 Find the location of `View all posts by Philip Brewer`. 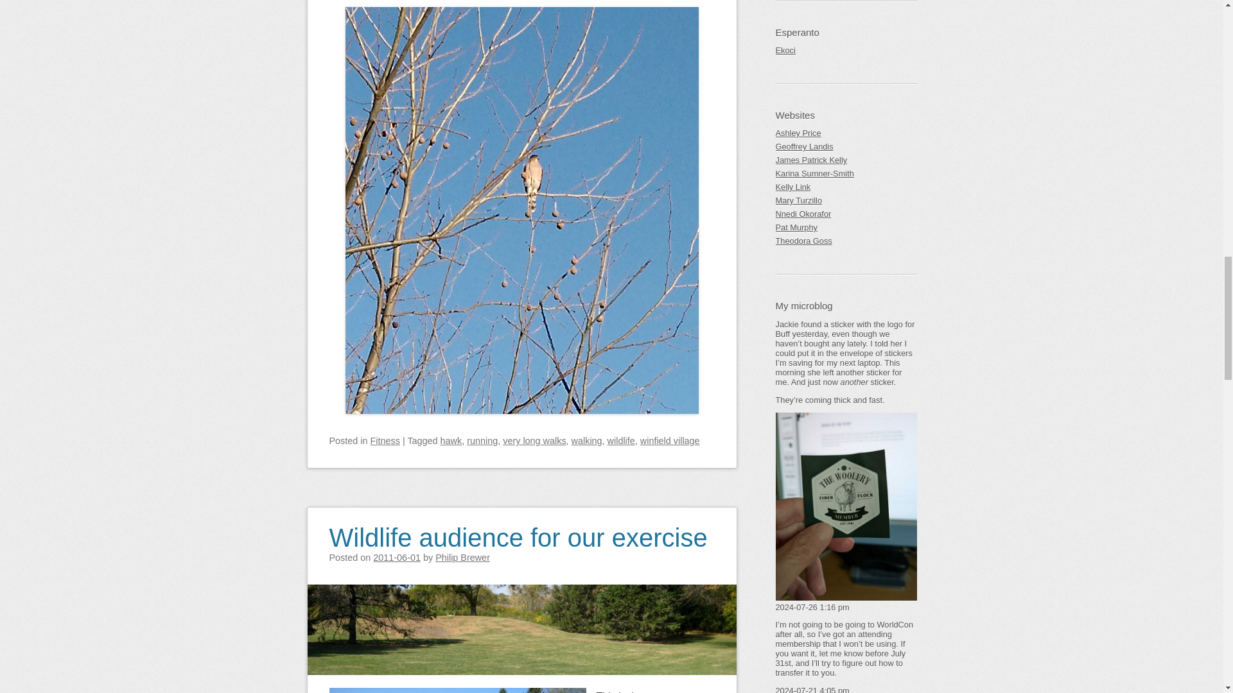

View all posts by Philip Brewer is located at coordinates (462, 557).